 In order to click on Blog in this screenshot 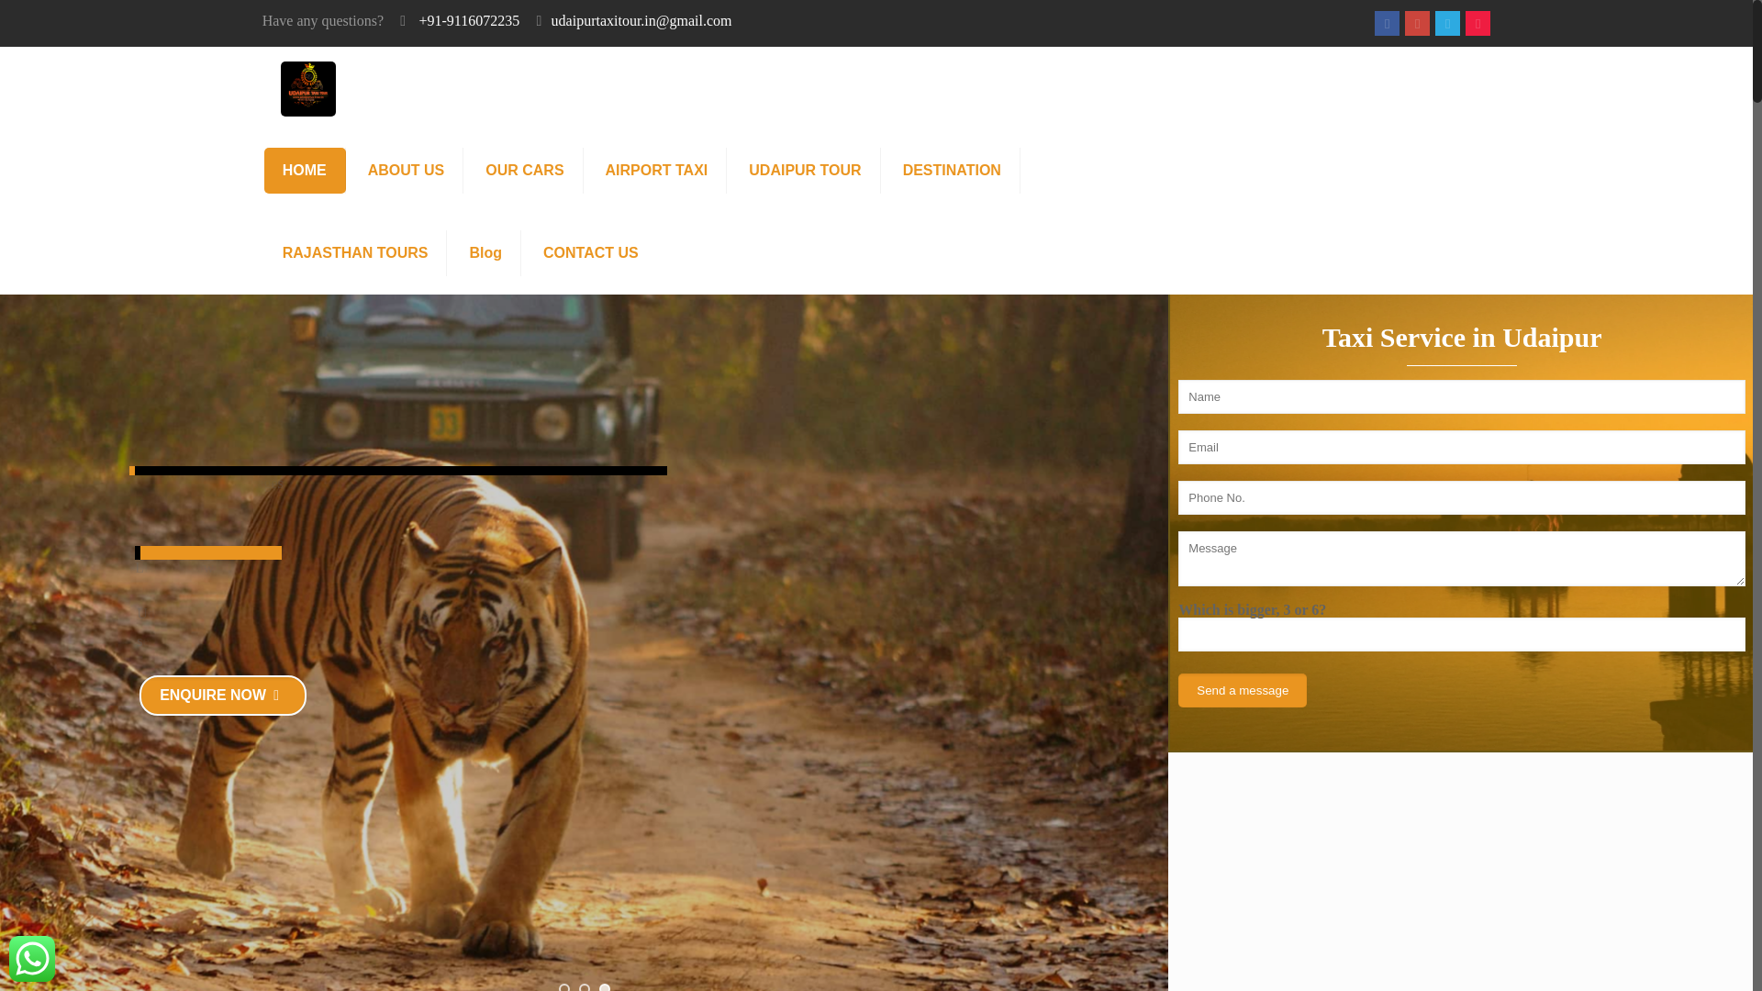, I will do `click(486, 253)`.